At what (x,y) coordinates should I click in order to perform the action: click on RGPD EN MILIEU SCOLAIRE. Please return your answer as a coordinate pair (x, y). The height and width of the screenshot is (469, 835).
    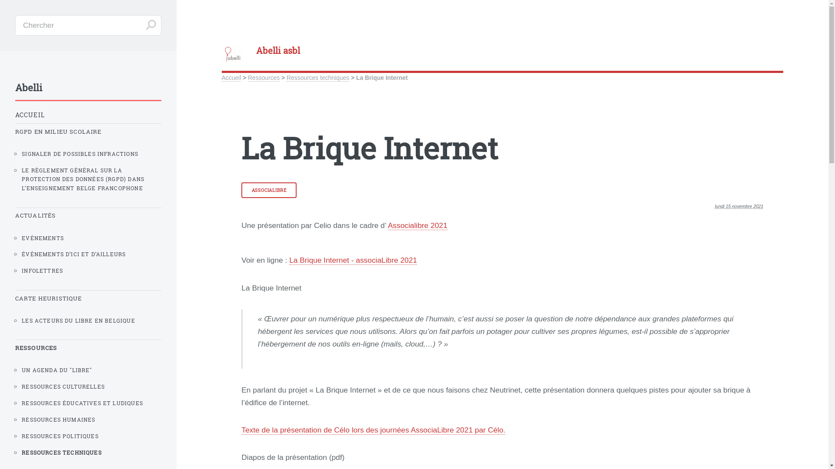
    Looking at the image, I should click on (88, 132).